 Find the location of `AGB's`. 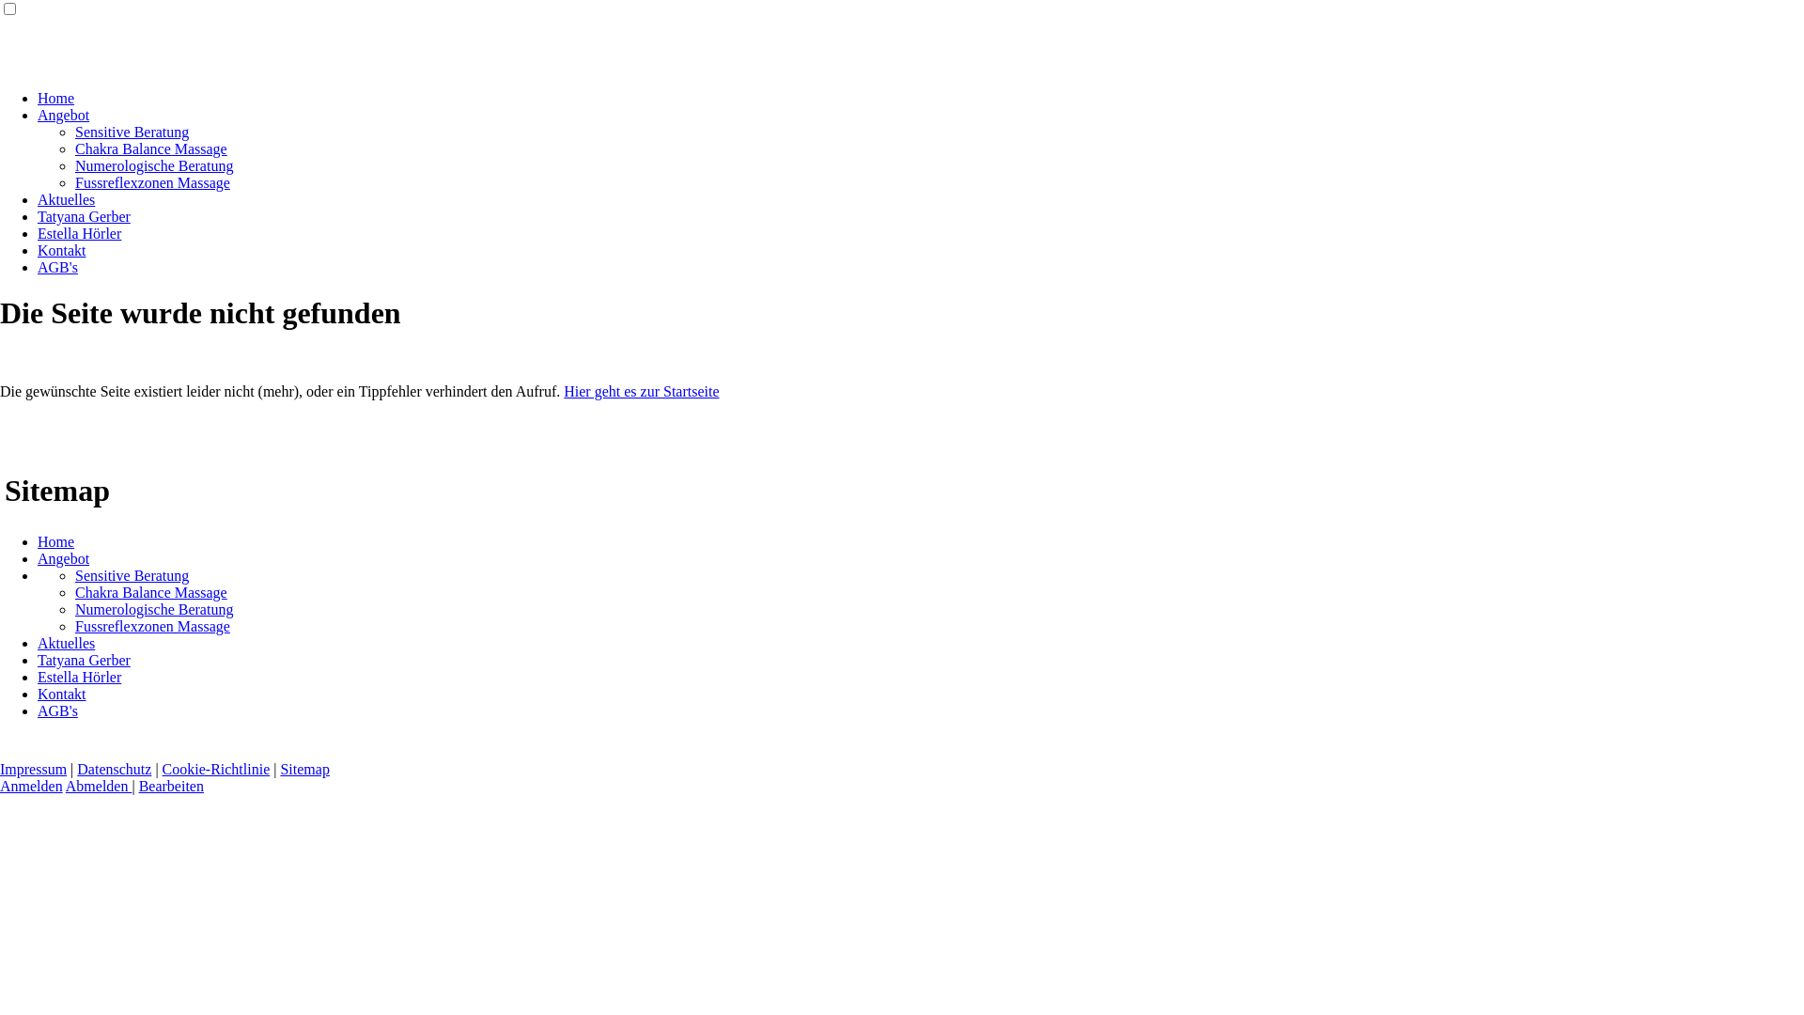

AGB's is located at coordinates (58, 267).